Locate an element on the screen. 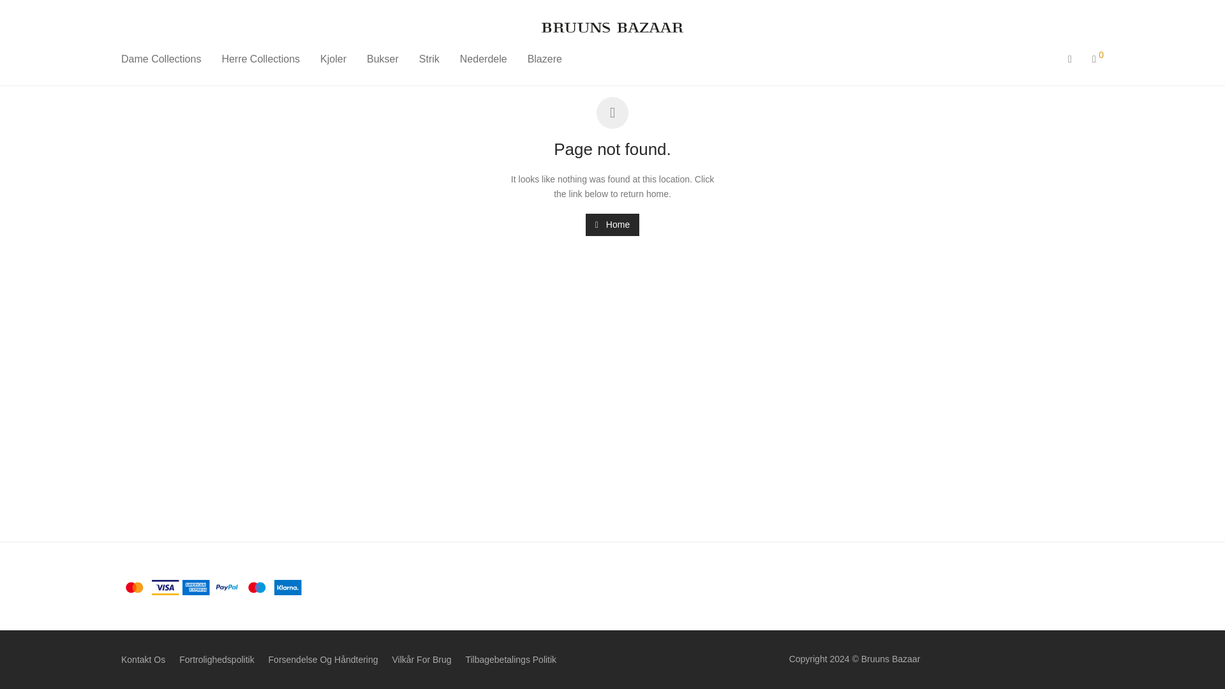  Dame Collections is located at coordinates (161, 59).